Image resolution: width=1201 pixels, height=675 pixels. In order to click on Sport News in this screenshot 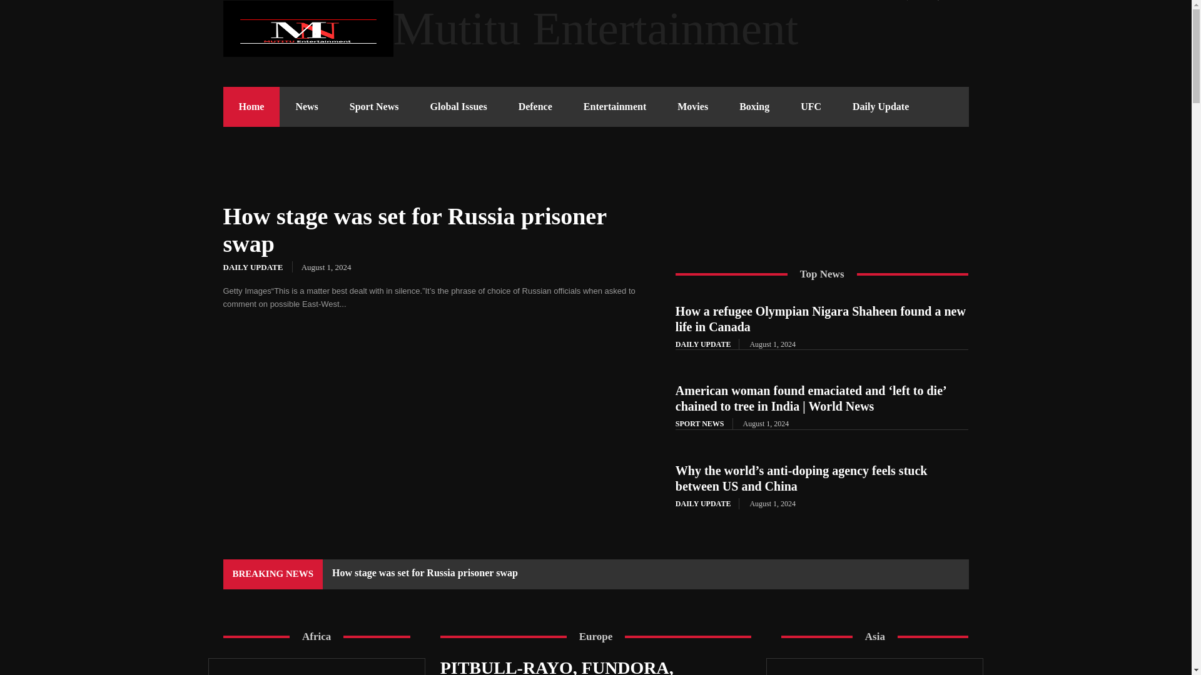, I will do `click(374, 107)`.